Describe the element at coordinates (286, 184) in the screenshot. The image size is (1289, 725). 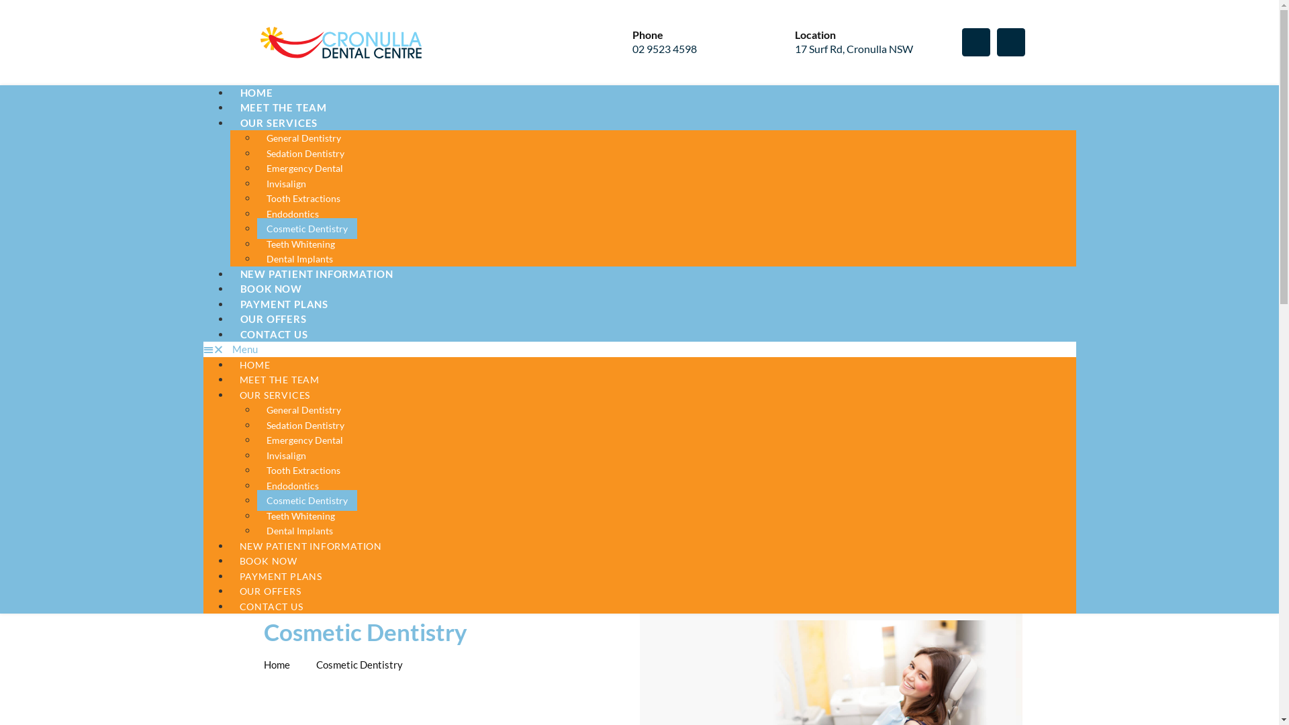
I see `Invisalign` at that location.